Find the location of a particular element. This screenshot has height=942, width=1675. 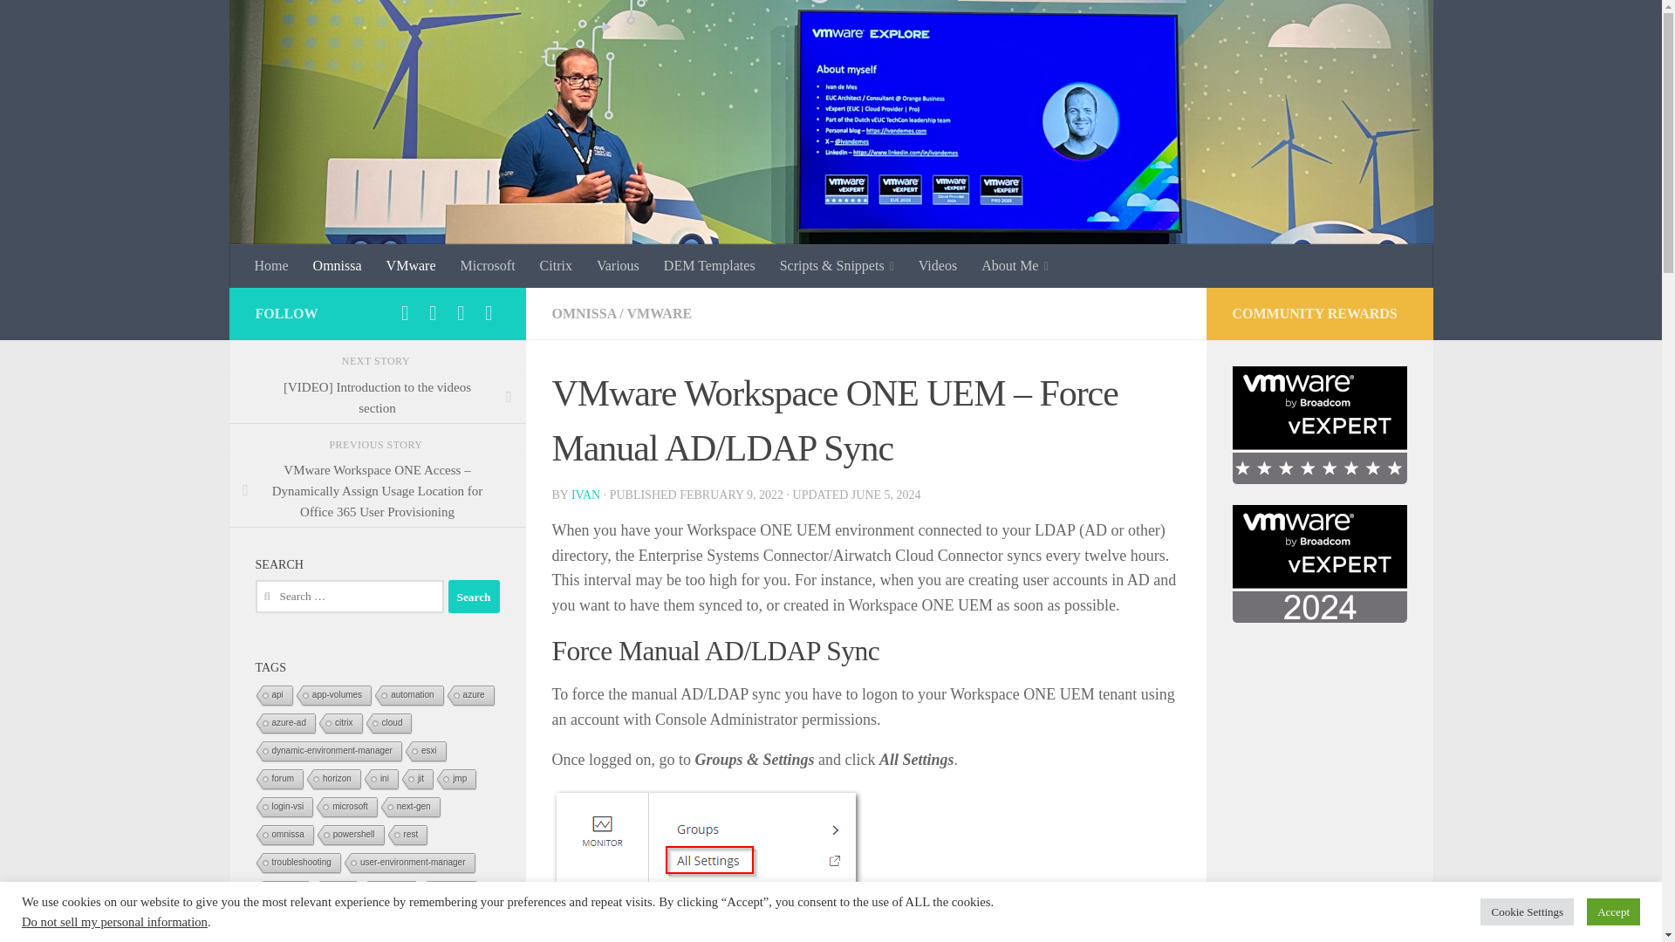

Follow me on Twitter is located at coordinates (461, 312).